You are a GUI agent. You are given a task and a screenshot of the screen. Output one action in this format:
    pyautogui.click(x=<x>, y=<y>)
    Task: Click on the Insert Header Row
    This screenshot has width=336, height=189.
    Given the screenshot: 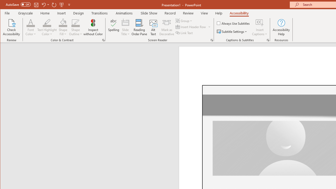 What is the action you would take?
    pyautogui.click(x=193, y=27)
    